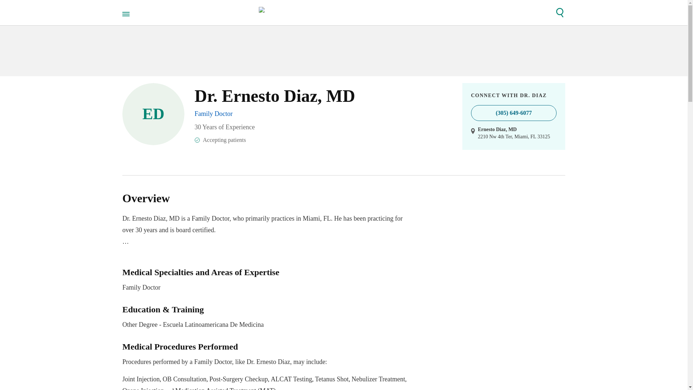 The height and width of the screenshot is (390, 693). What do you see at coordinates (266, 280) in the screenshot?
I see `Ozone Injection` at bounding box center [266, 280].